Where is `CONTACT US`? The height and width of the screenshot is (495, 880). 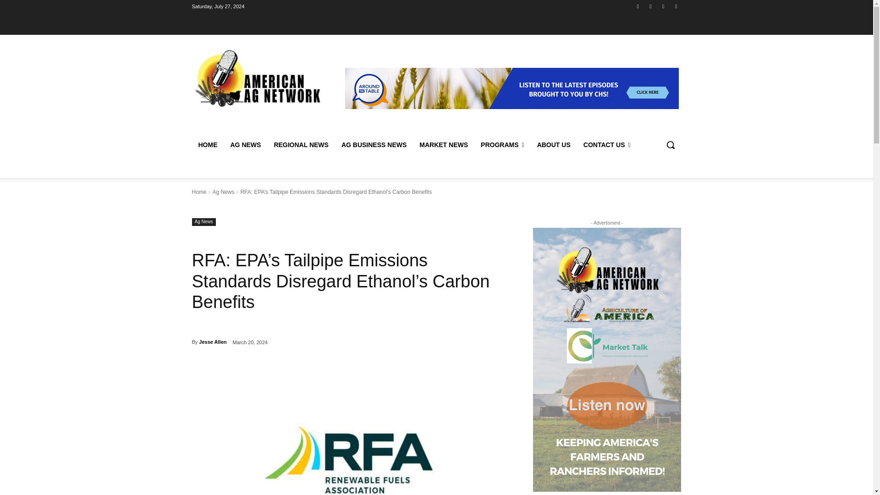
CONTACT US is located at coordinates (607, 145).